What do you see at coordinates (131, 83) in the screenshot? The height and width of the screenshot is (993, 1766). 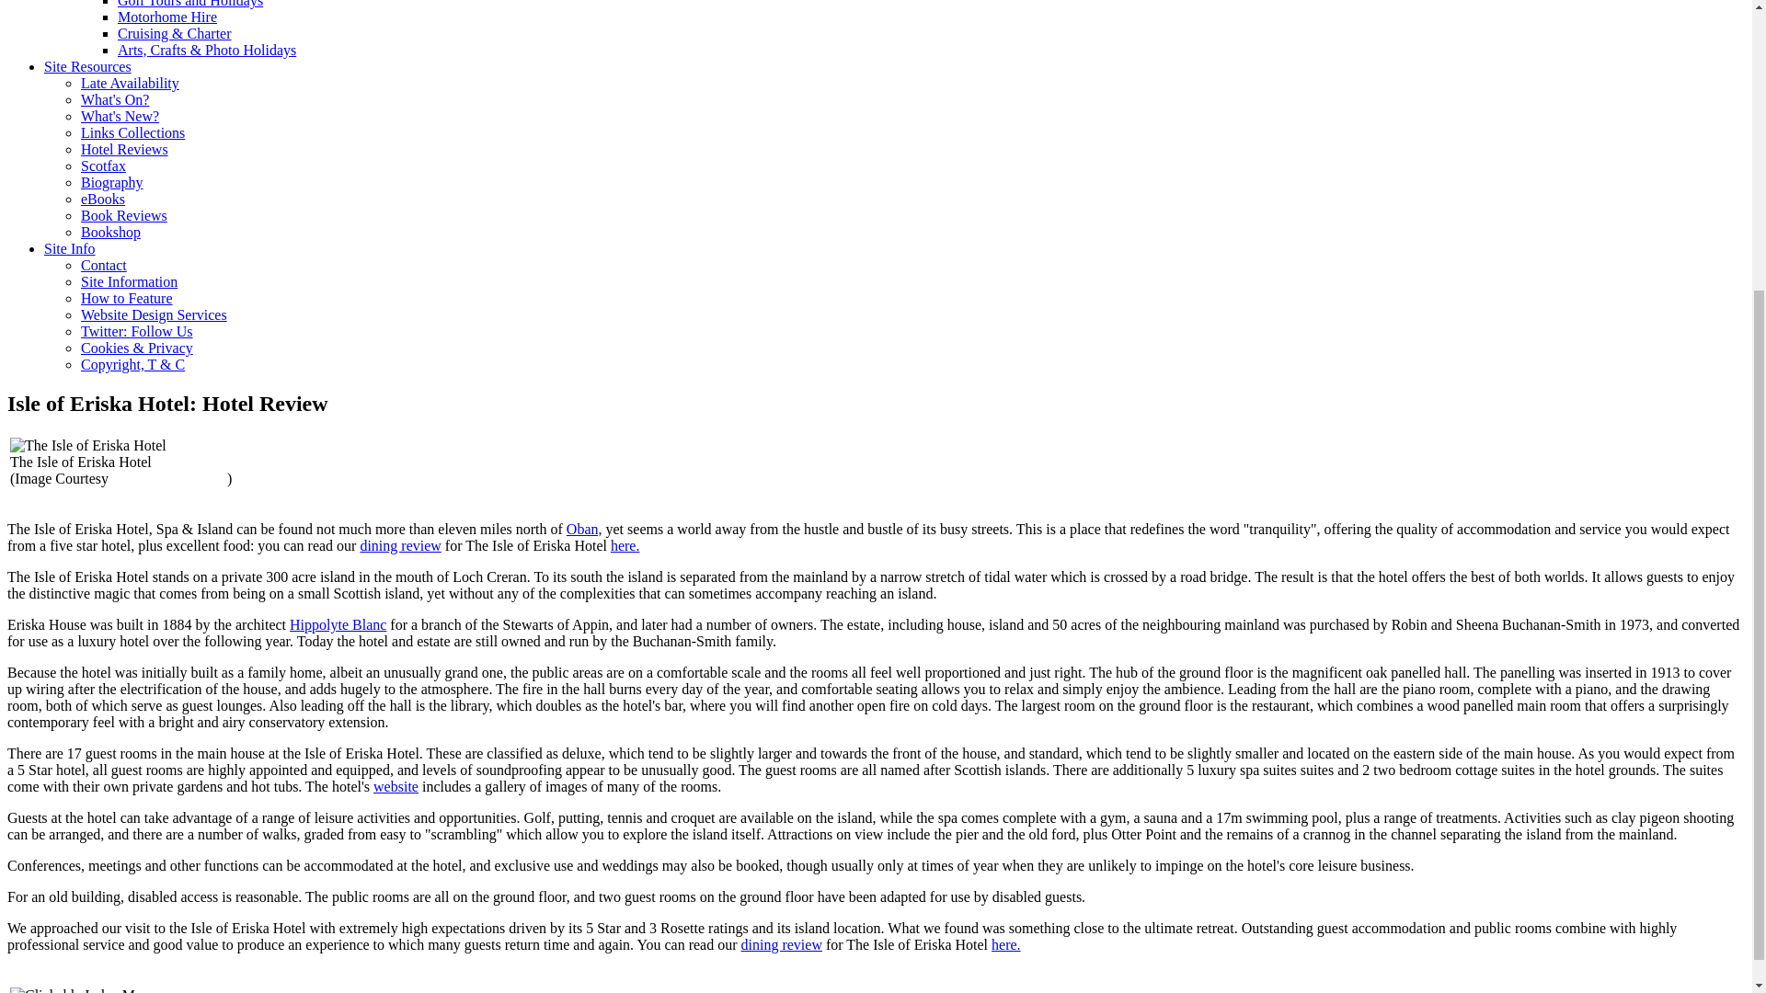 I see `Late Availability` at bounding box center [131, 83].